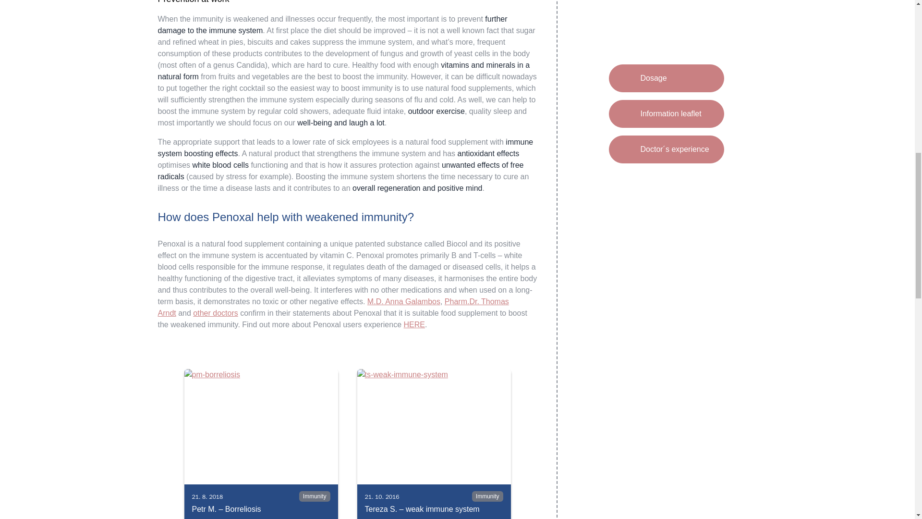 The width and height of the screenshot is (922, 519). Describe the element at coordinates (215, 312) in the screenshot. I see `other doctors` at that location.